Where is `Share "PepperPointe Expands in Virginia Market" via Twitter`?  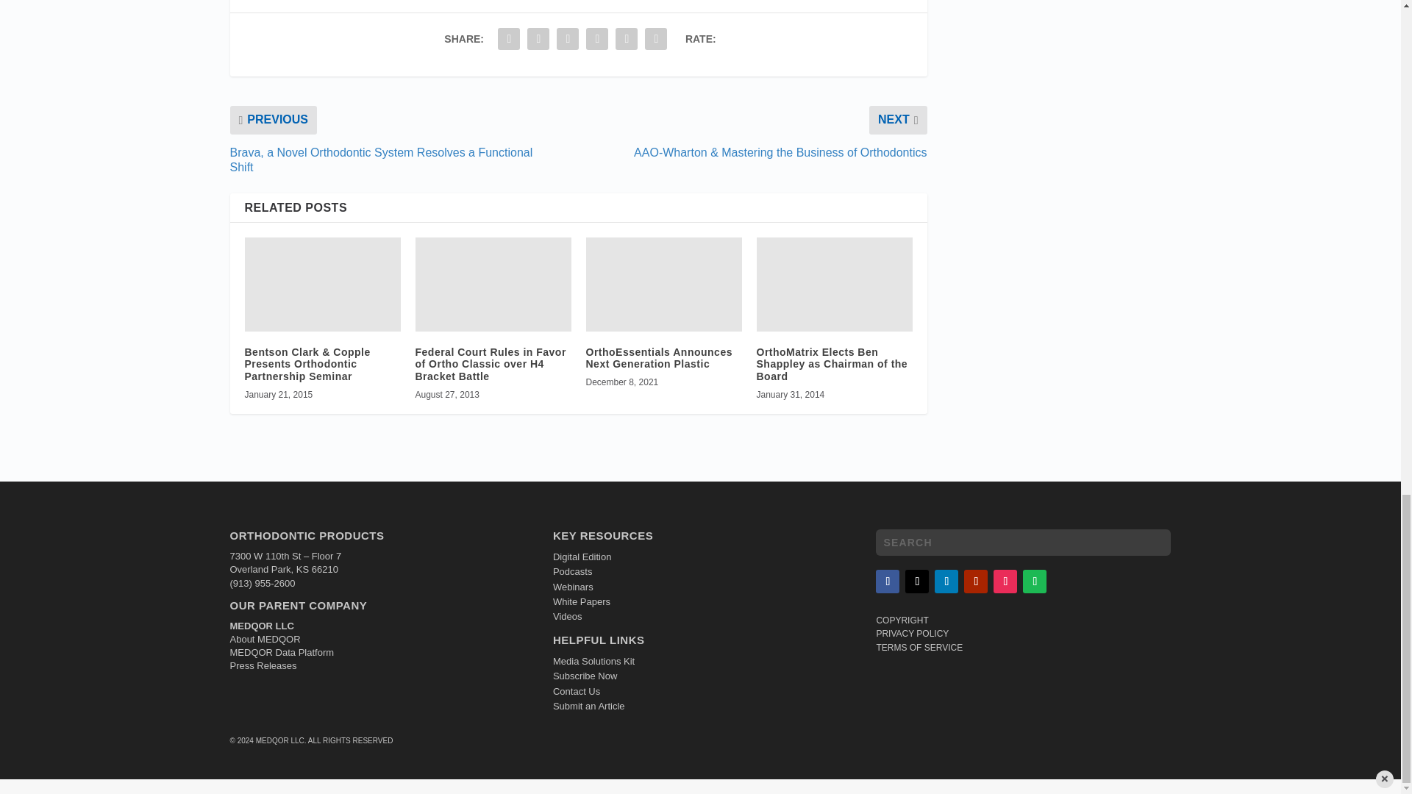
Share "PepperPointe Expands in Virginia Market" via Twitter is located at coordinates (538, 39).